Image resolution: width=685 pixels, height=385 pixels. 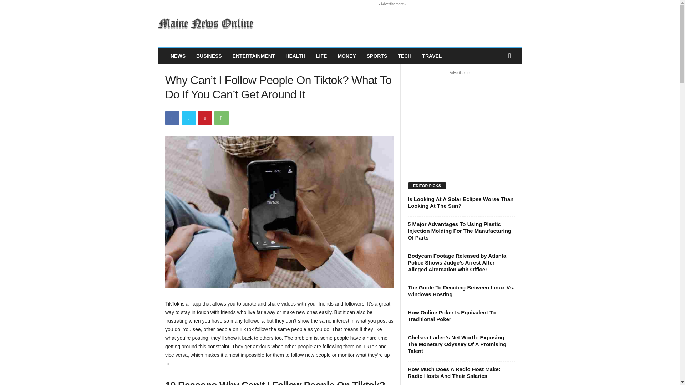 I want to click on Twitter, so click(x=188, y=118).